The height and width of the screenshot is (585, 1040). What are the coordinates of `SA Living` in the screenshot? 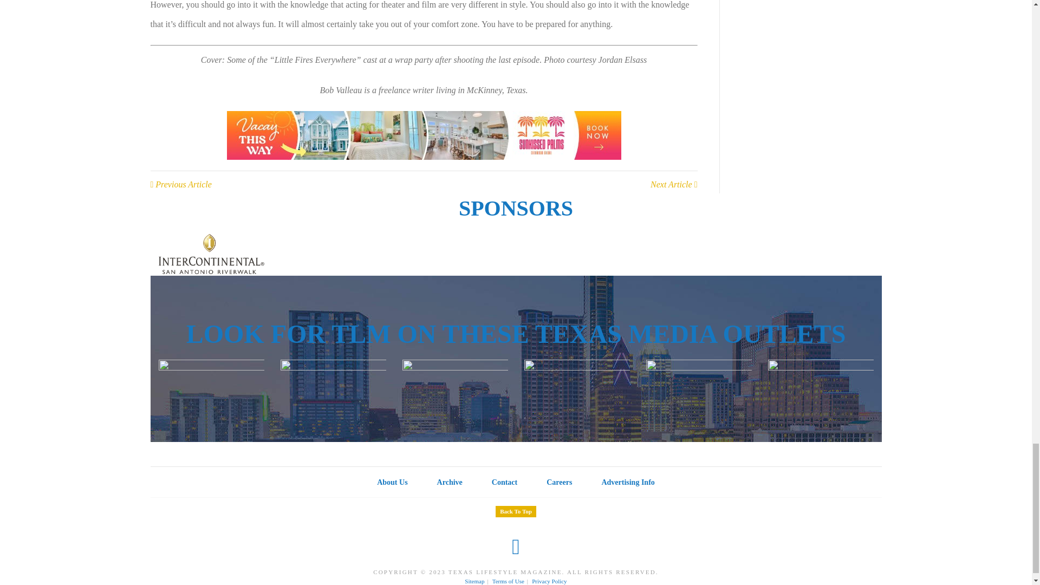 It's located at (698, 393).